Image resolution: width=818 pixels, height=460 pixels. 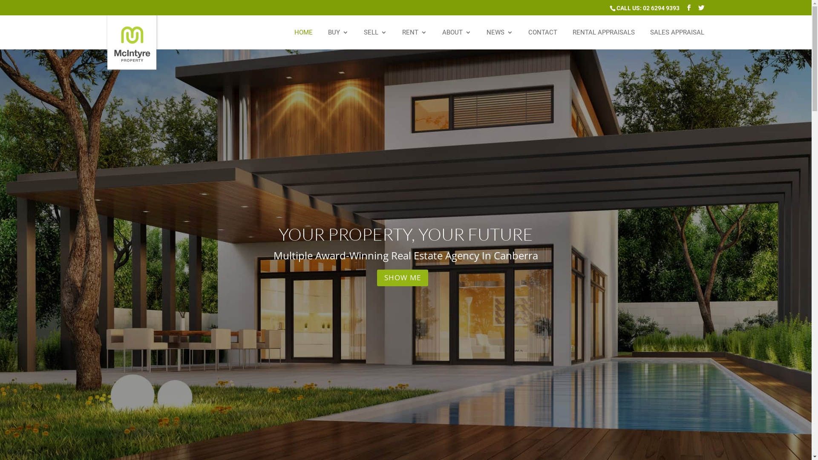 I want to click on SHOW ME, so click(x=403, y=278).